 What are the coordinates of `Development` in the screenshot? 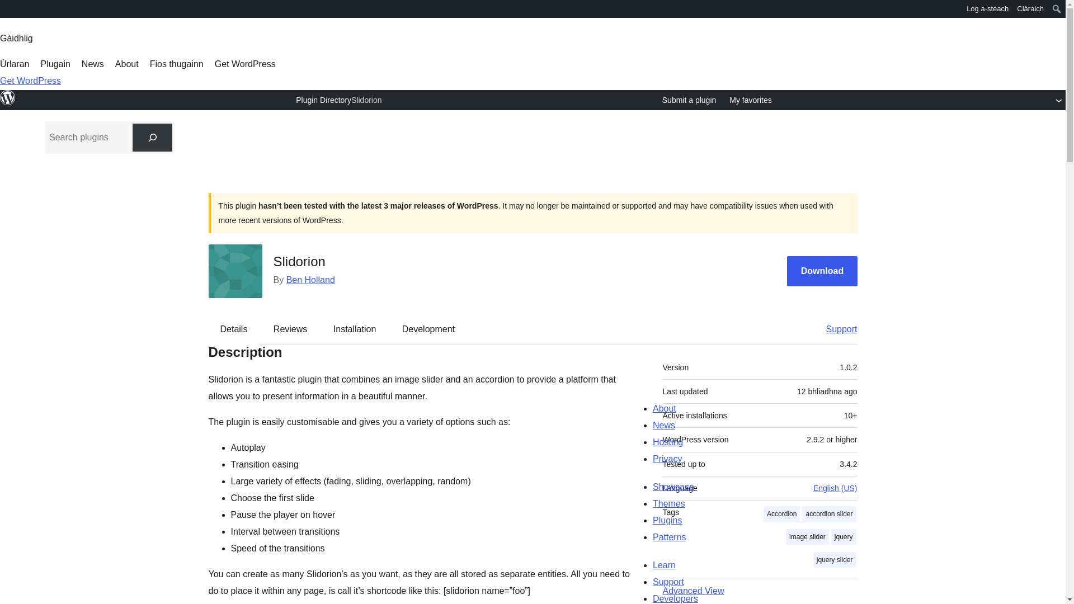 It's located at (428, 329).